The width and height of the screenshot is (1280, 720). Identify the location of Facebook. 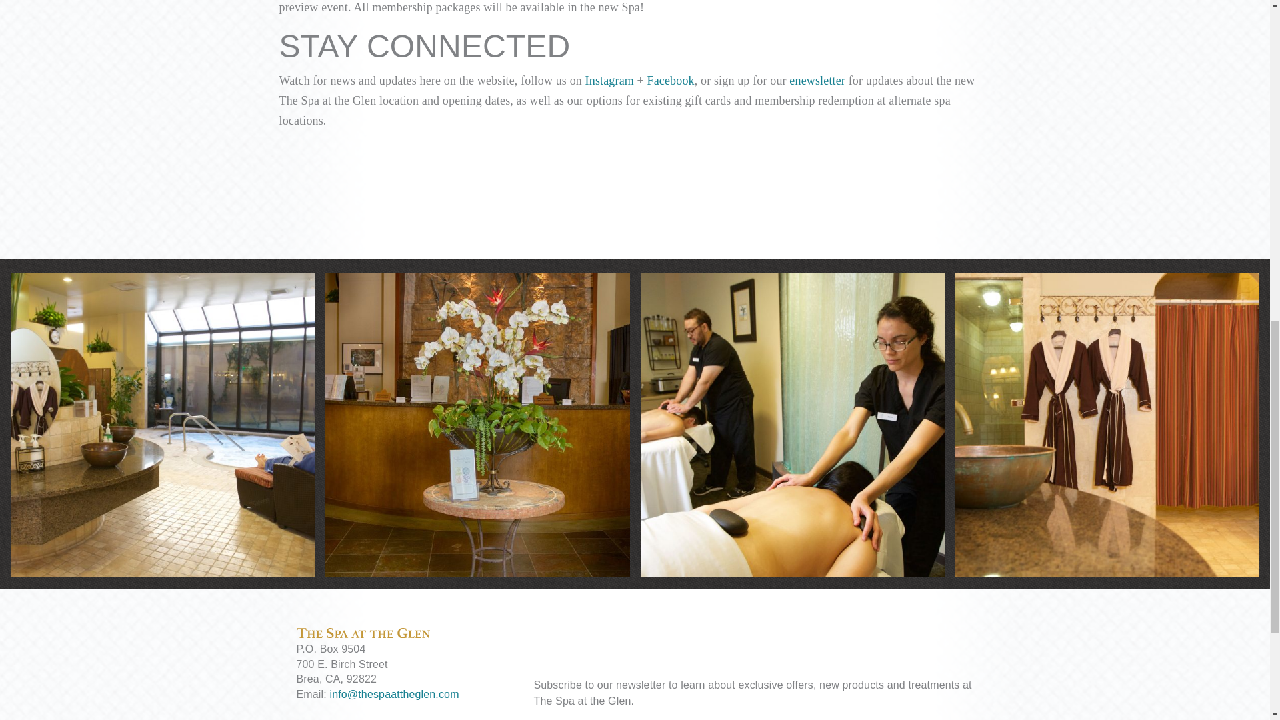
(671, 80).